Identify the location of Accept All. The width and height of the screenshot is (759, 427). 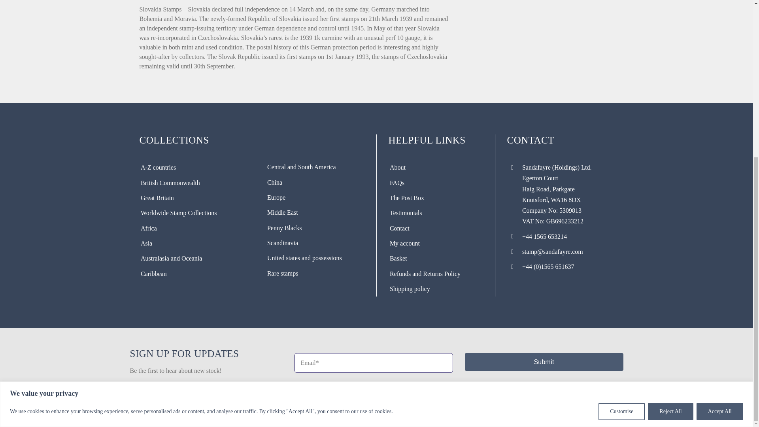
(719, 166).